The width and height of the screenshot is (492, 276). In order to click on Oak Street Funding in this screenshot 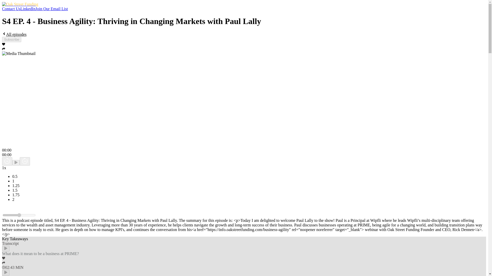, I will do `click(20, 4)`.